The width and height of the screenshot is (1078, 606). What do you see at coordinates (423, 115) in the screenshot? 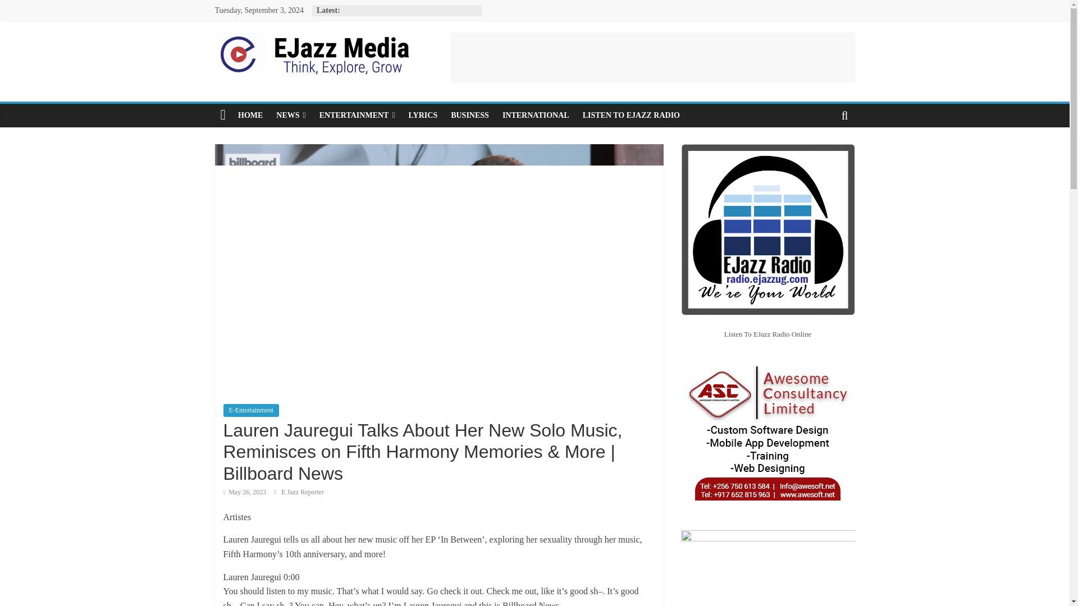
I see `LYRICS` at bounding box center [423, 115].